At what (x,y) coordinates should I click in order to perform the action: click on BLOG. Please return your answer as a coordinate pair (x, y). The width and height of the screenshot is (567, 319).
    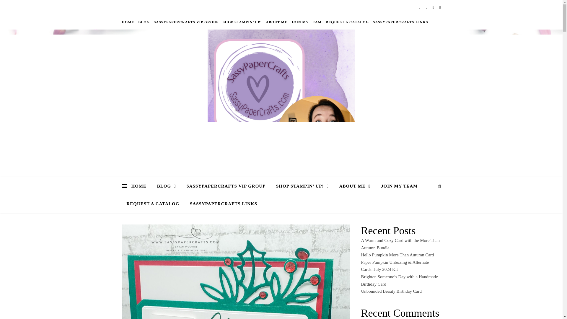
    Looking at the image, I should click on (144, 22).